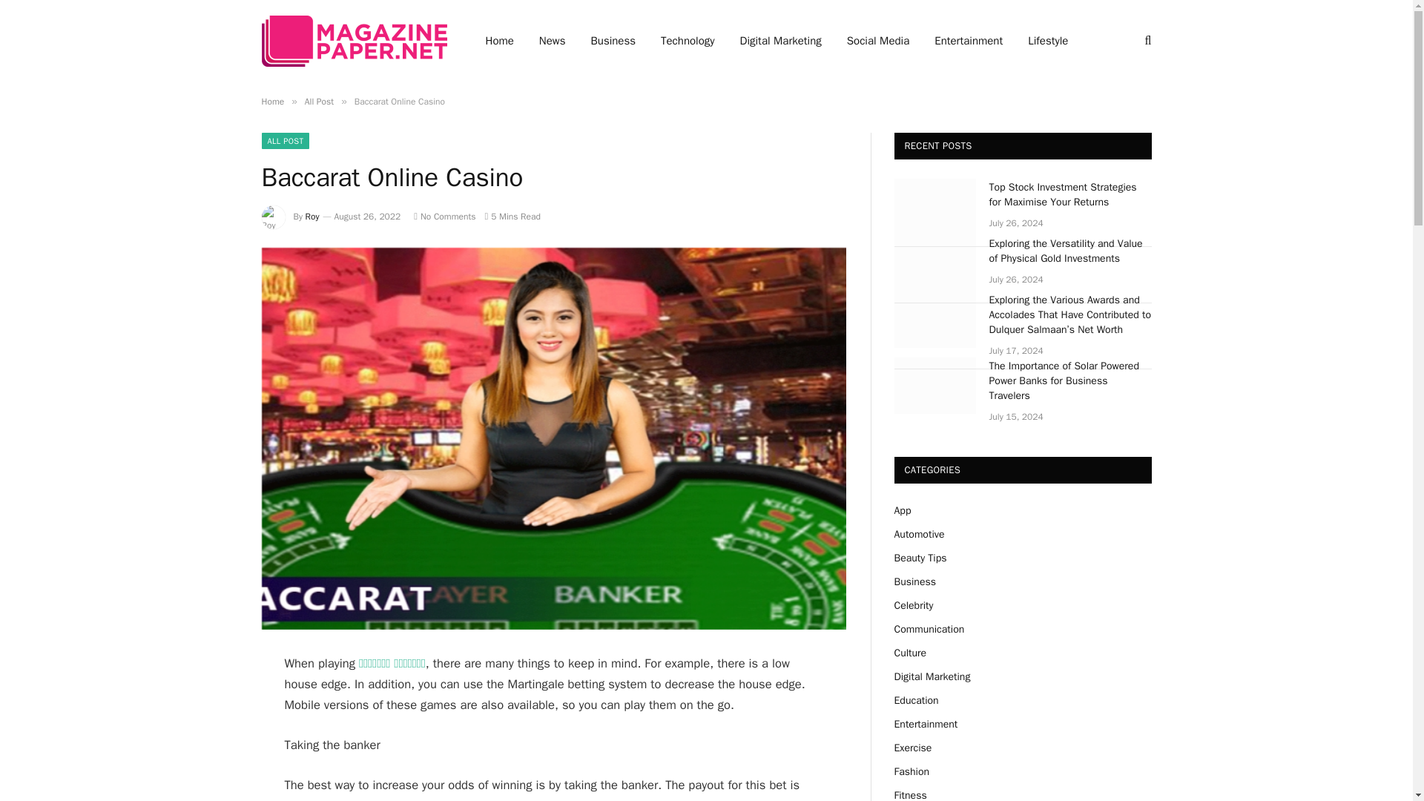 The image size is (1424, 801). Describe the element at coordinates (934, 206) in the screenshot. I see `Top Stock Investment Strategies for Maximise Your Returns` at that location.